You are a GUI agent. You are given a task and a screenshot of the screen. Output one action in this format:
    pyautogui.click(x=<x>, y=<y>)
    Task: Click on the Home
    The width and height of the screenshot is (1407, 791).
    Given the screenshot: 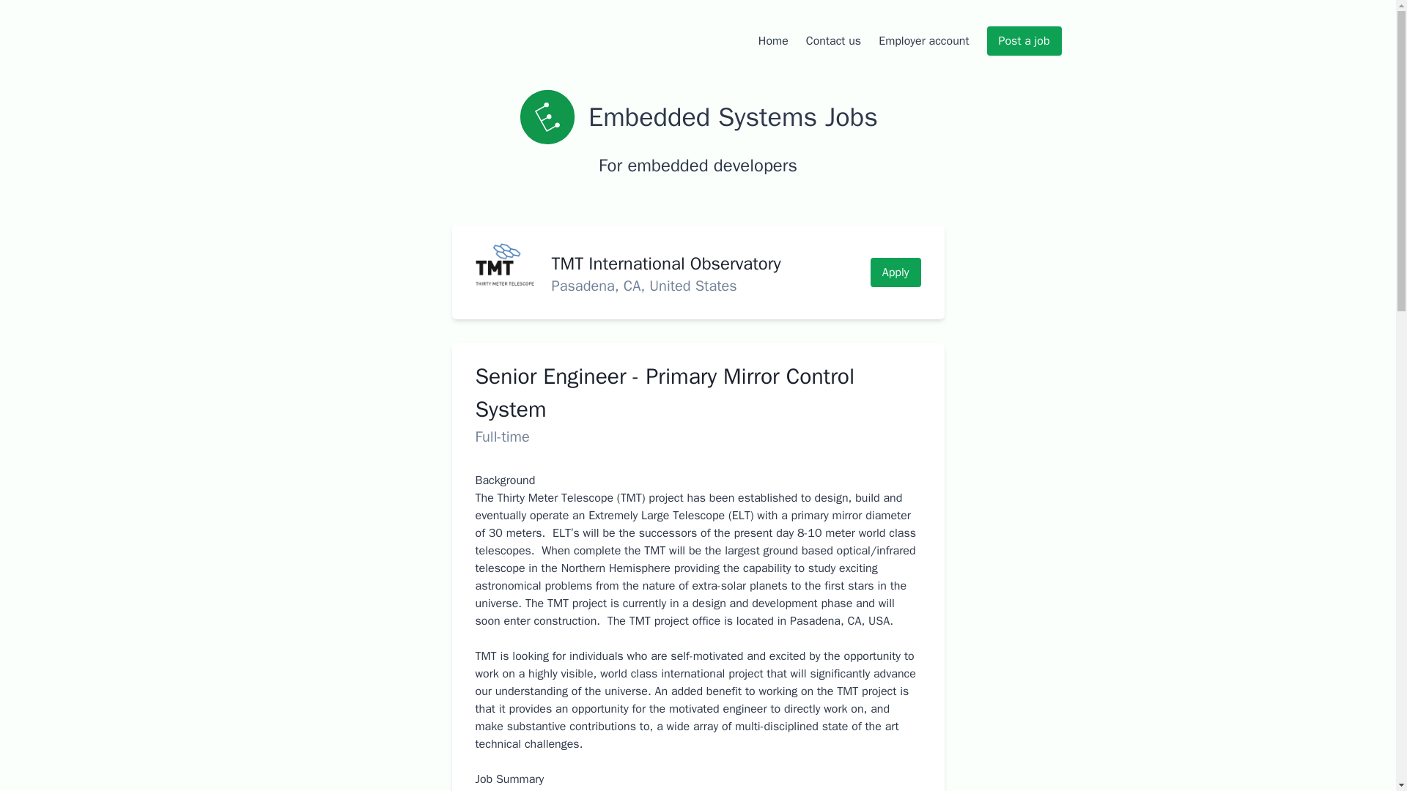 What is the action you would take?
    pyautogui.click(x=772, y=41)
    